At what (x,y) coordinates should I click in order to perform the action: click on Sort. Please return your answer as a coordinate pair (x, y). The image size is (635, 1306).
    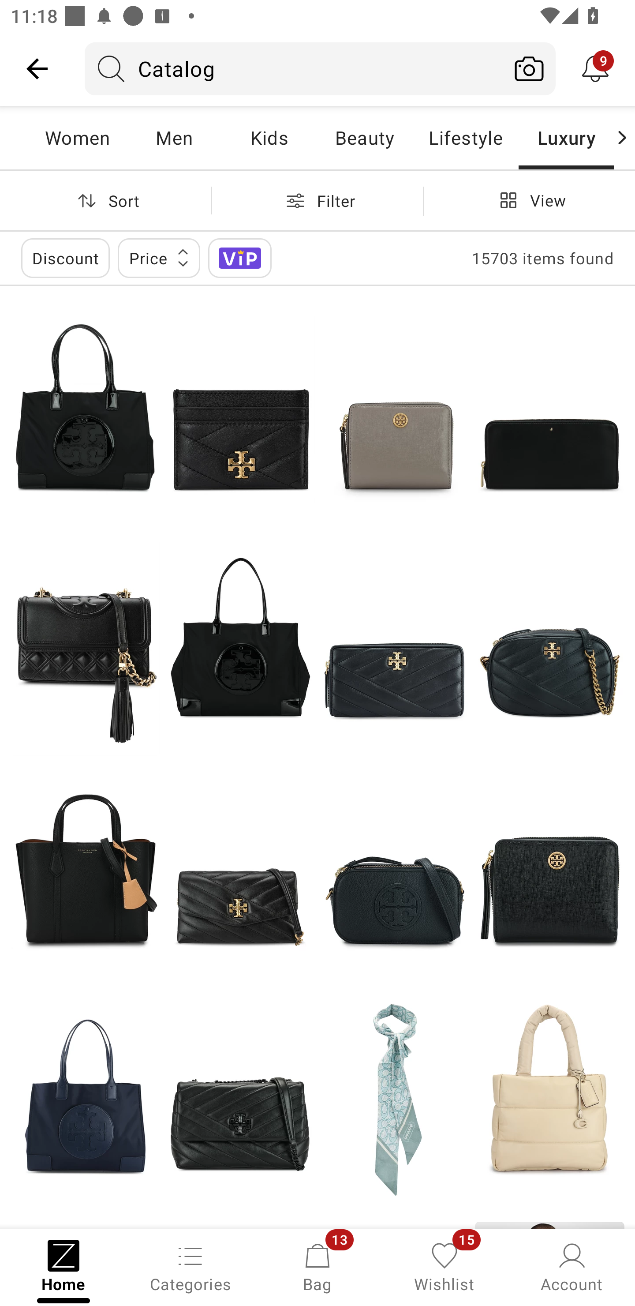
    Looking at the image, I should click on (105, 200).